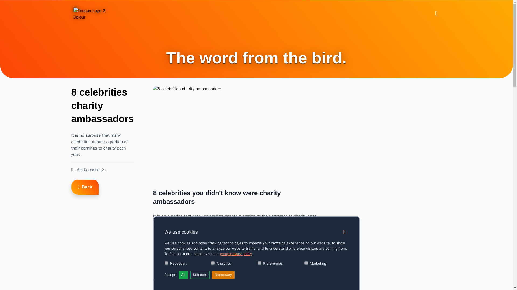  Describe the element at coordinates (306, 263) in the screenshot. I see `Marketing` at that location.